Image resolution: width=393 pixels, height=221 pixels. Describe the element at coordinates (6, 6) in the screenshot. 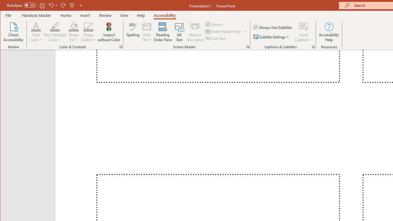

I see `System` at that location.